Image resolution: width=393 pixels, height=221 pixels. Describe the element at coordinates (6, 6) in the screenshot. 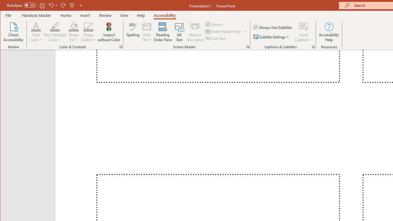

I see `System` at that location.